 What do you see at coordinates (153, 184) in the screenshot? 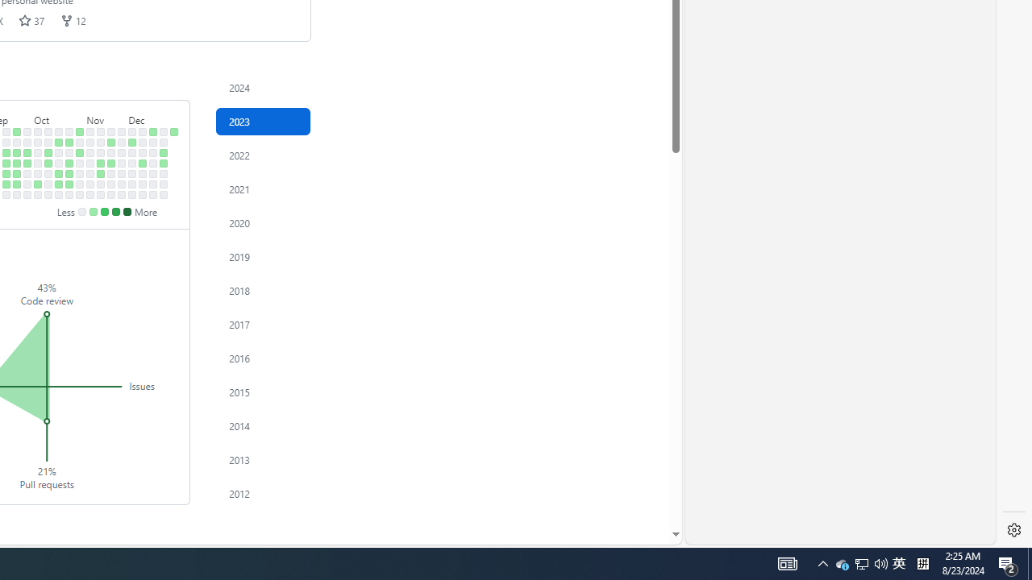
I see `No contributions on December 22nd.` at bounding box center [153, 184].